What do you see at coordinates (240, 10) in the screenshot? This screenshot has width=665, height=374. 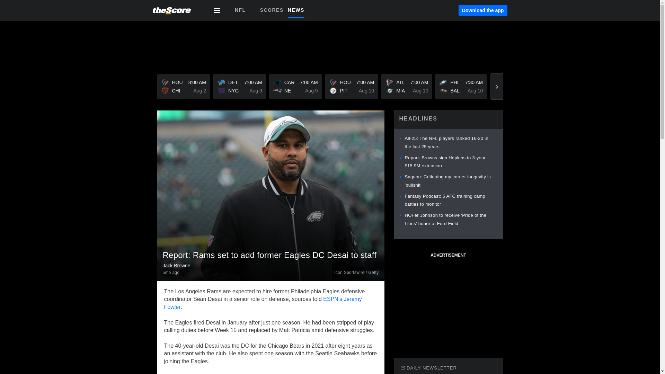 I see `3rd party ad content - bigboxDesktop` at bounding box center [240, 10].